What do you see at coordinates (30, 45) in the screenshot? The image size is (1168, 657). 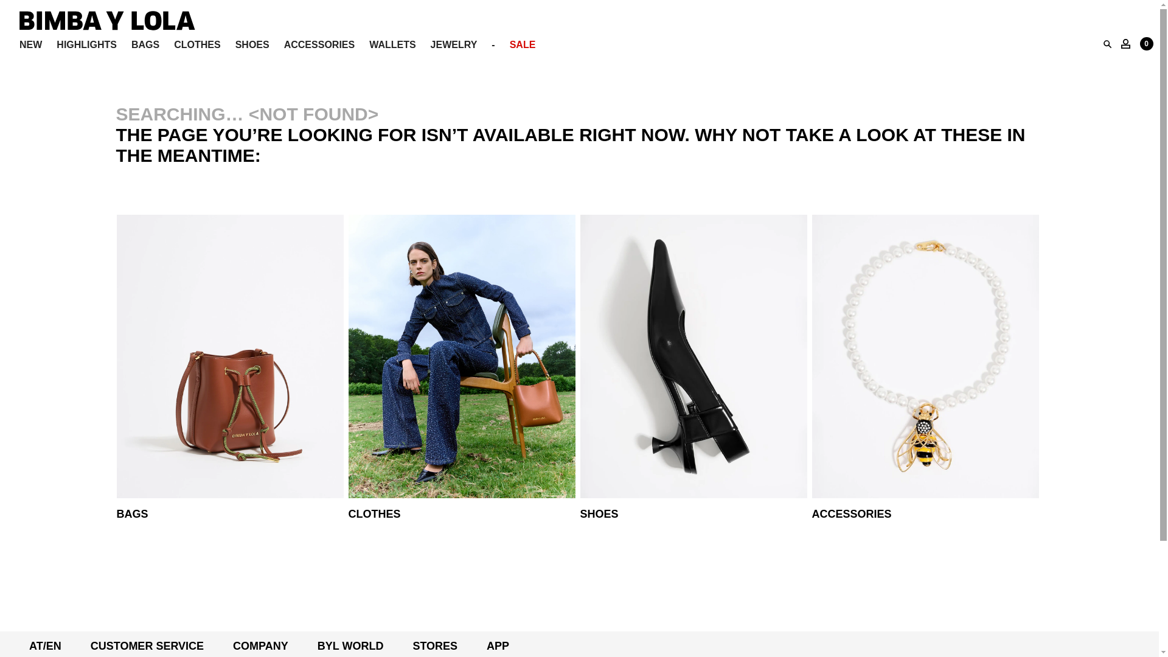 I see `NEW` at bounding box center [30, 45].